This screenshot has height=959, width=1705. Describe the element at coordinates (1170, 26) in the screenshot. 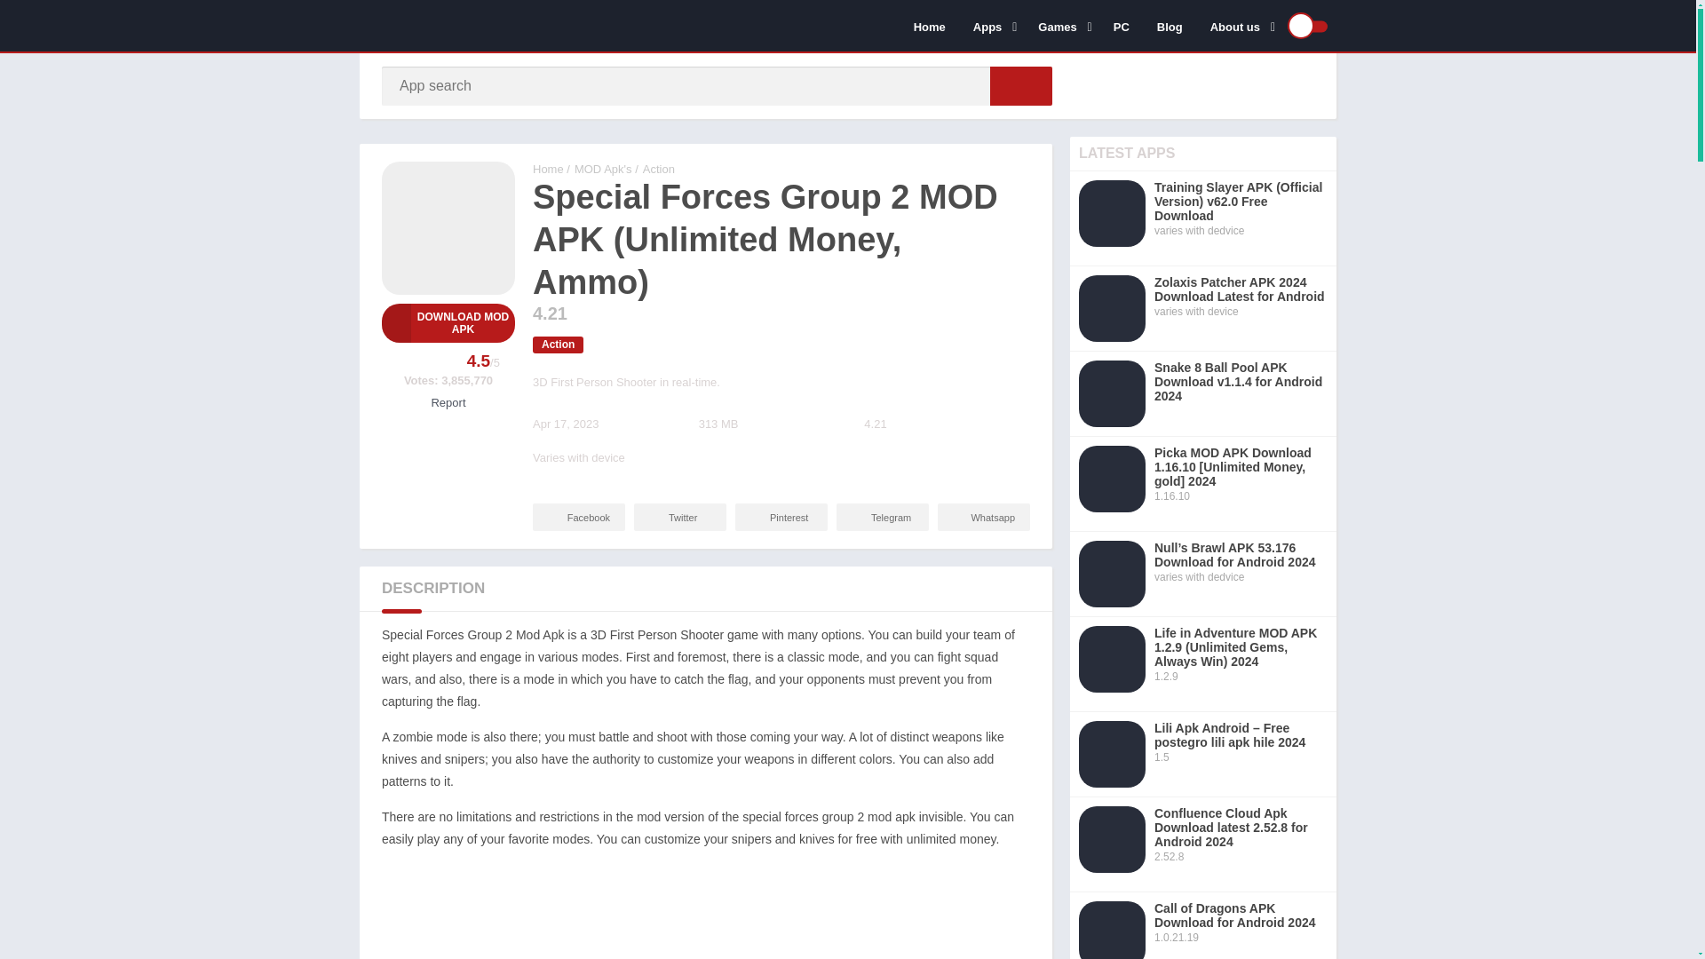

I see `Blog` at that location.